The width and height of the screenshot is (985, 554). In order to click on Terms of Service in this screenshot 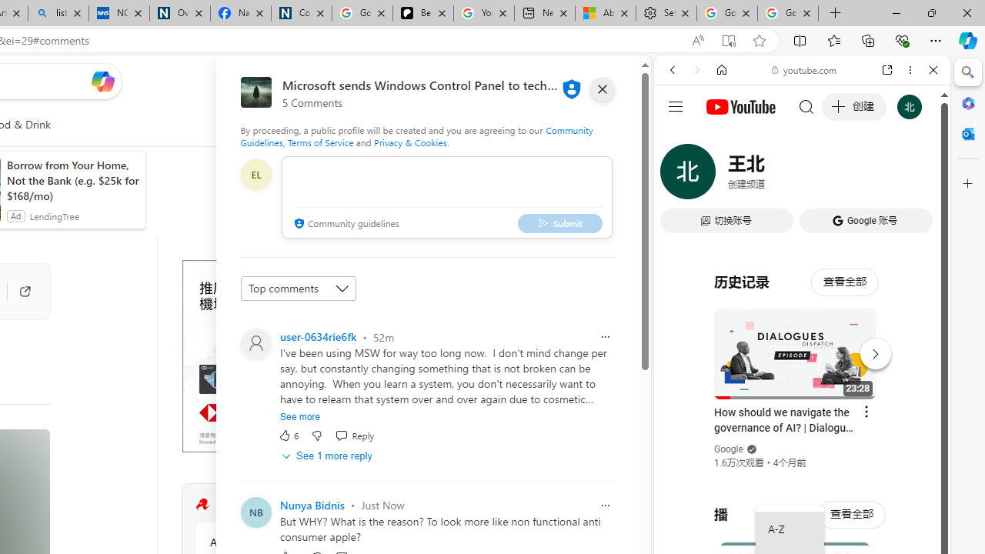, I will do `click(320, 142)`.